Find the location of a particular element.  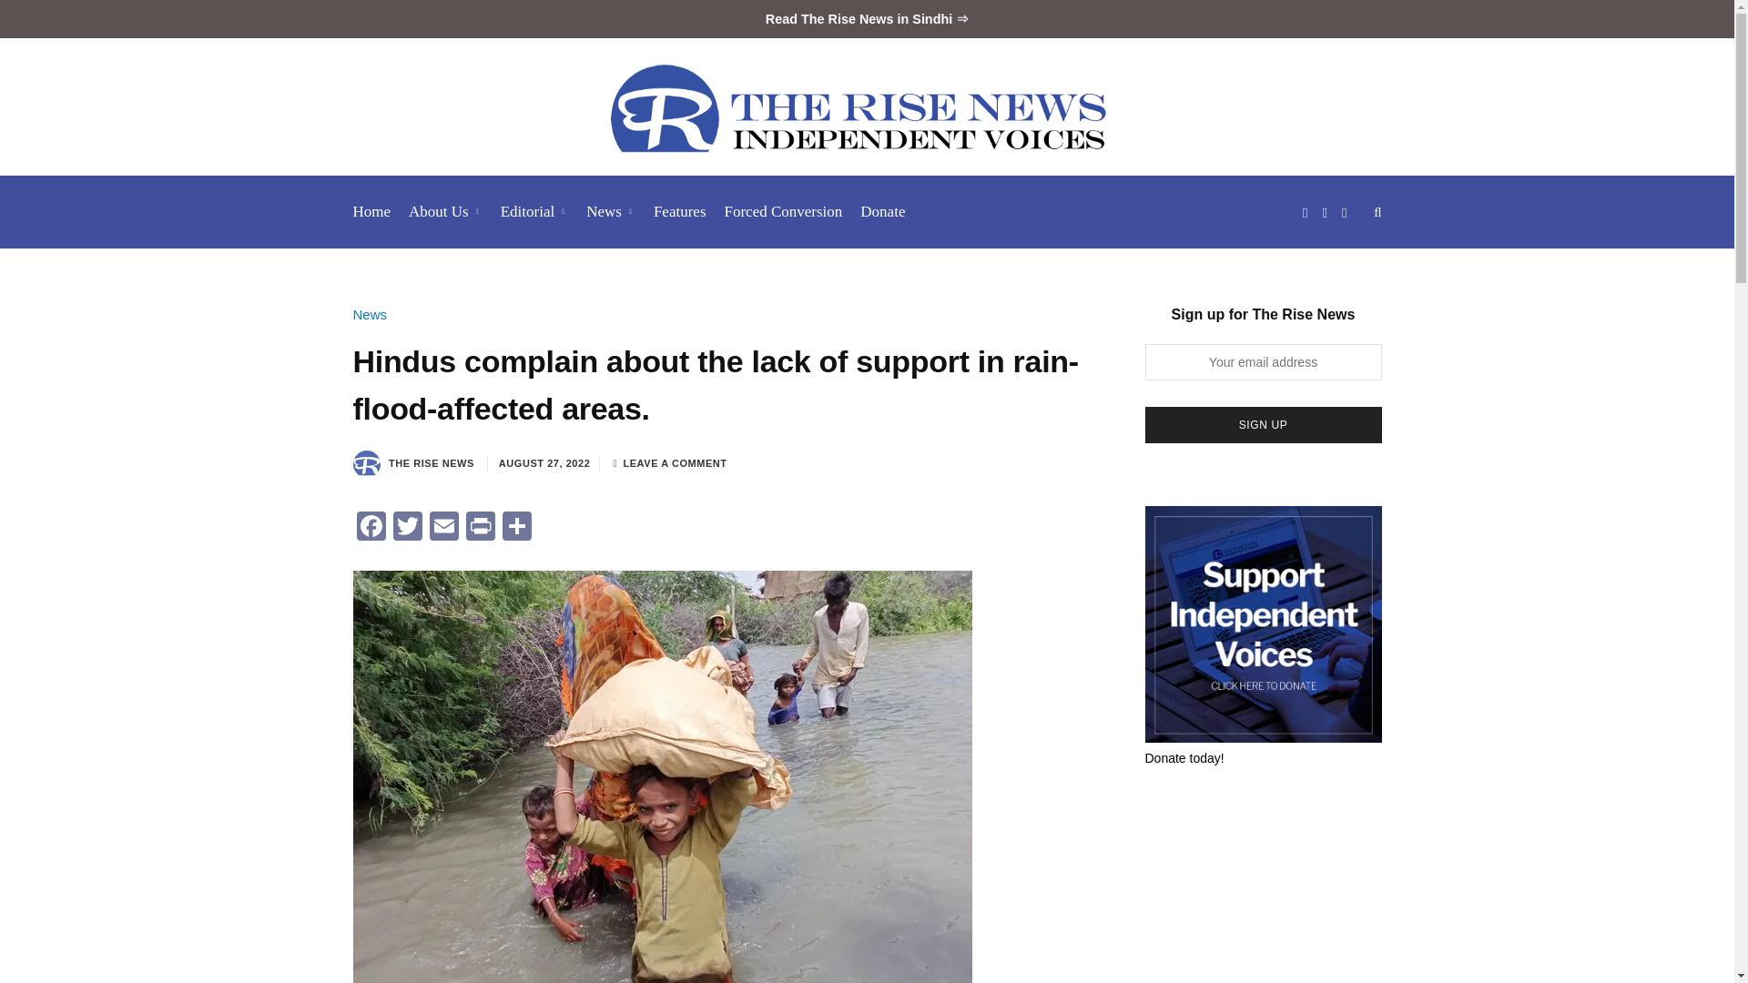

Email is located at coordinates (444, 528).